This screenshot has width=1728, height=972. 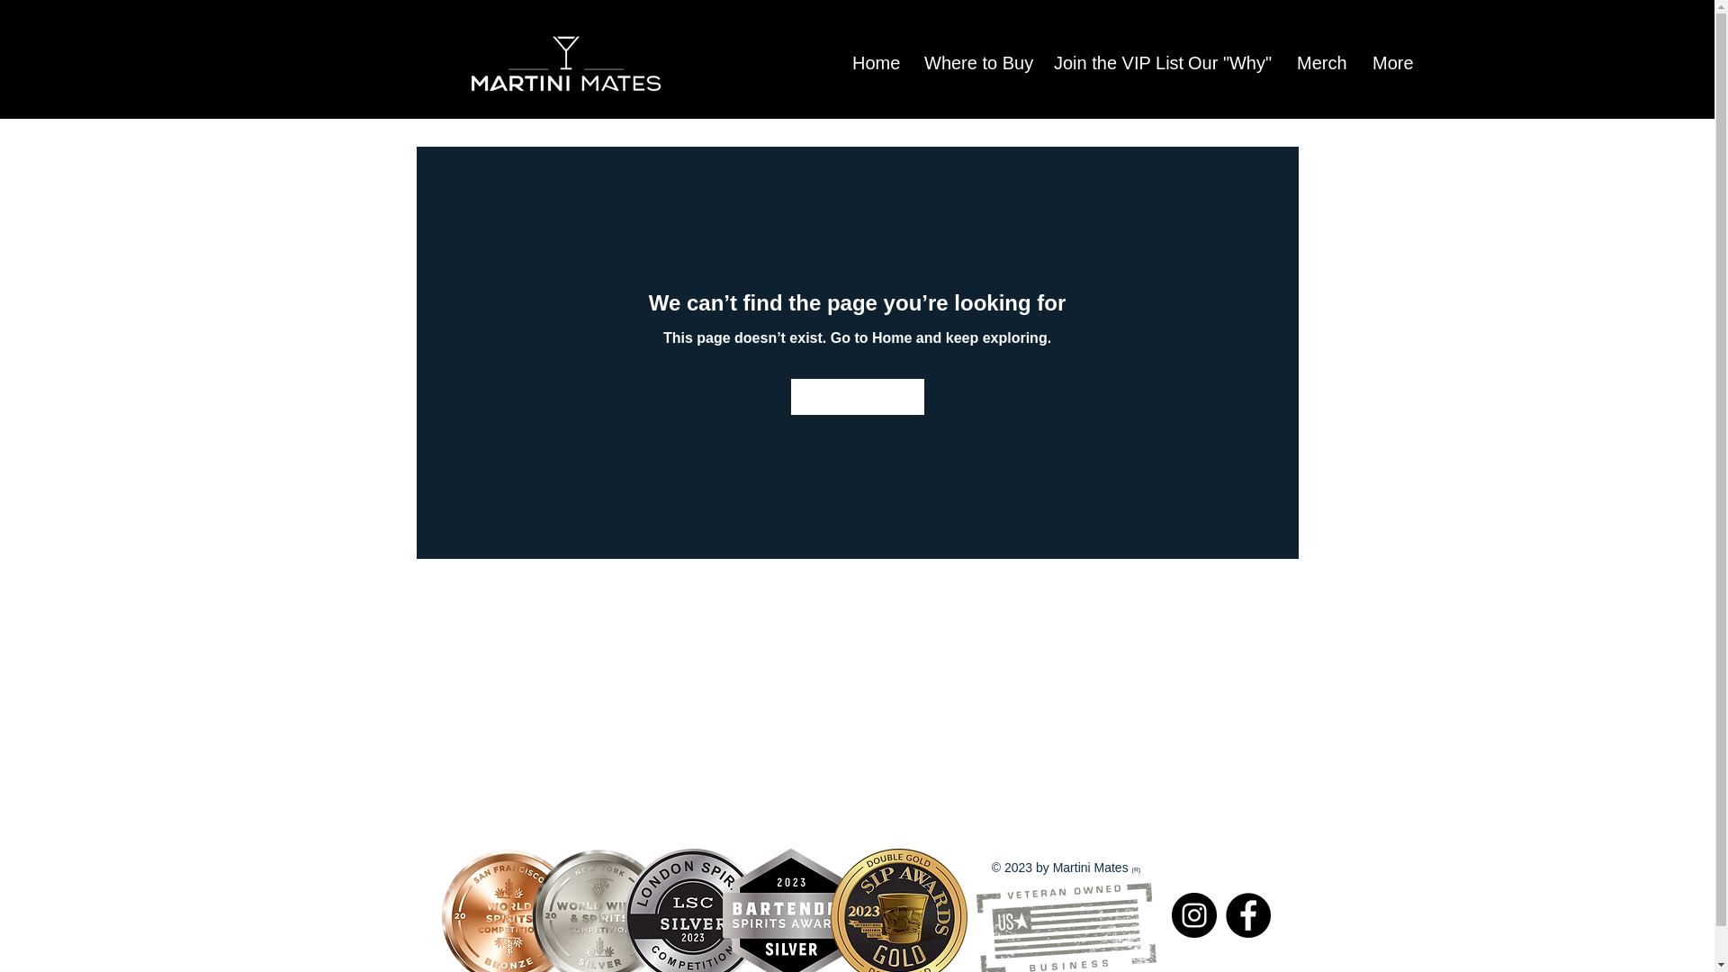 What do you see at coordinates (1321, 63) in the screenshot?
I see `Merch` at bounding box center [1321, 63].